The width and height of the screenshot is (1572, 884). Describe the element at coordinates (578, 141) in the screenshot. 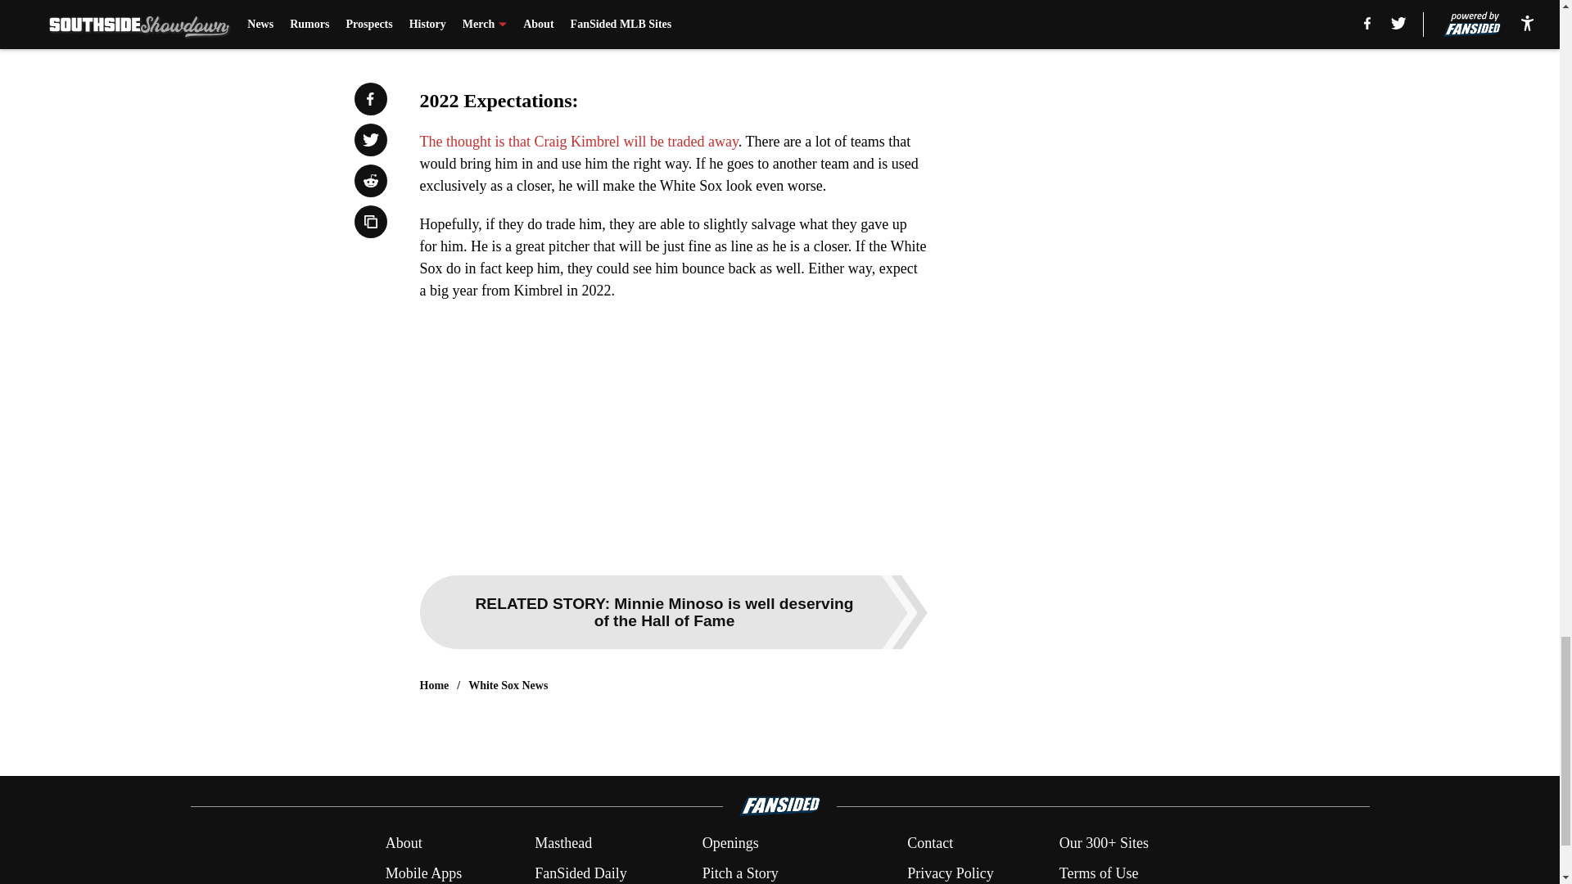

I see `The thought is that Craig Kimbrel will be traded away` at that location.